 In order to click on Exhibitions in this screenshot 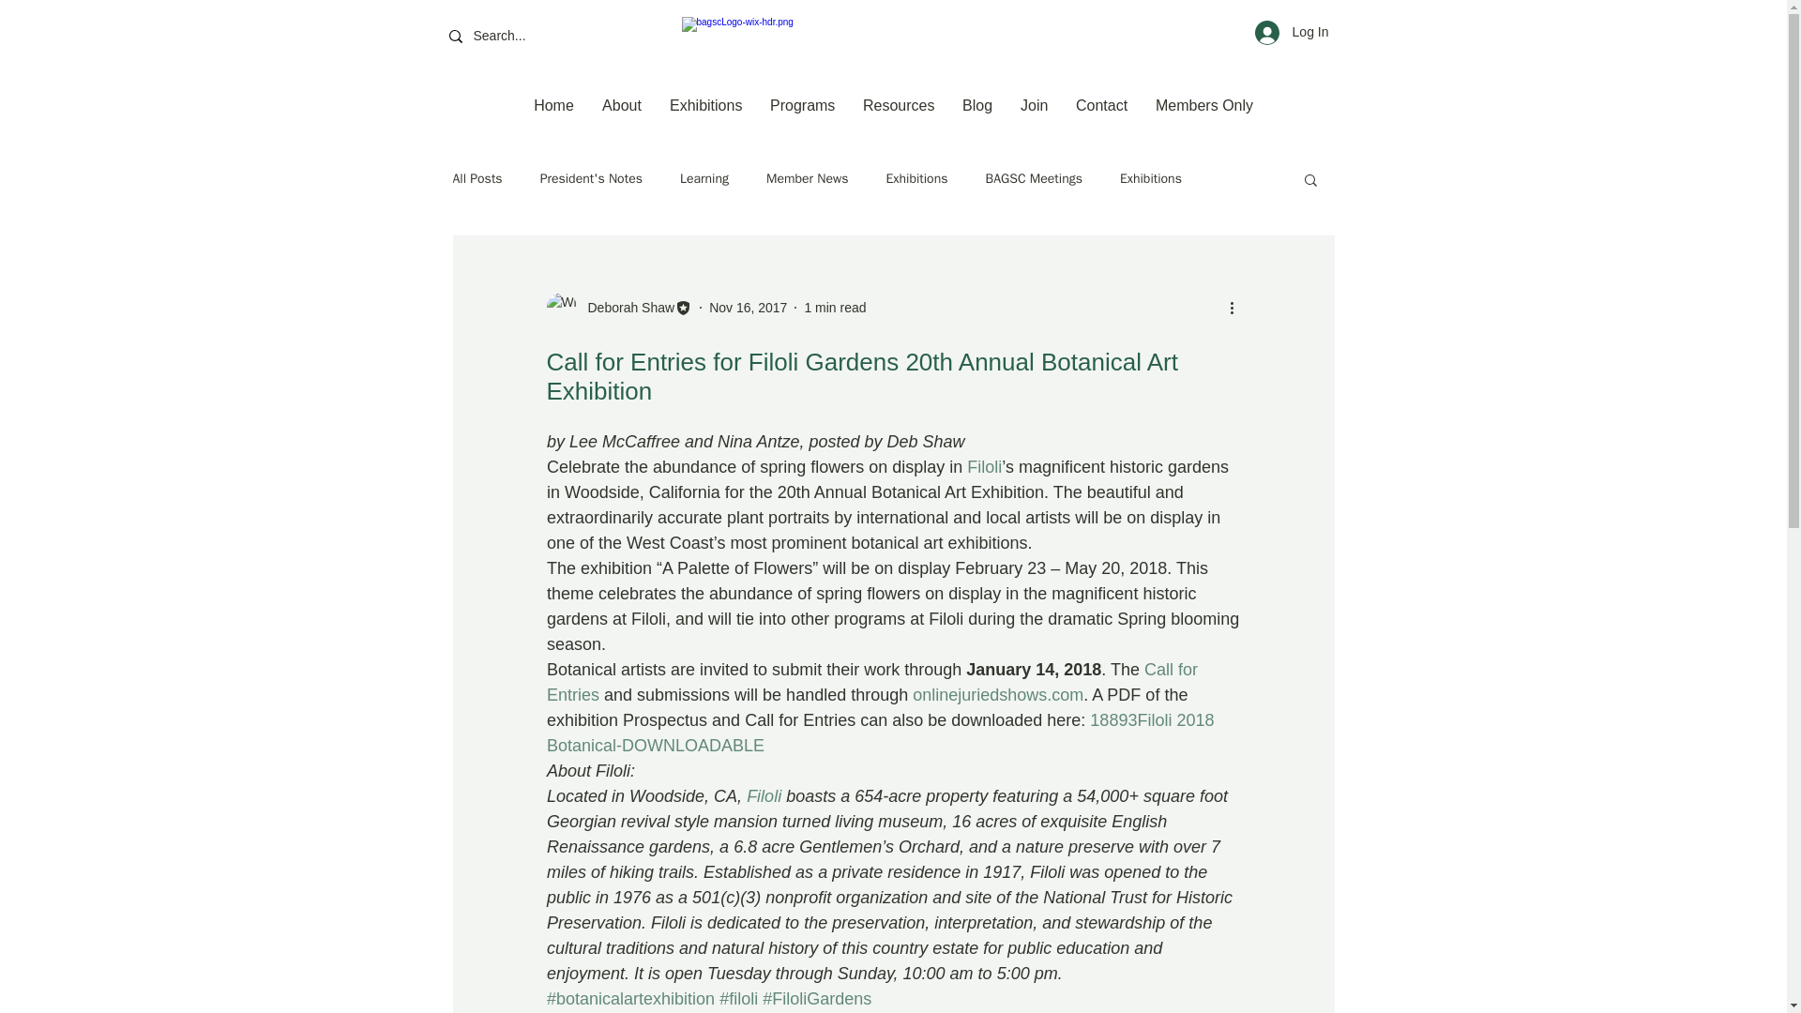, I will do `click(705, 105)`.